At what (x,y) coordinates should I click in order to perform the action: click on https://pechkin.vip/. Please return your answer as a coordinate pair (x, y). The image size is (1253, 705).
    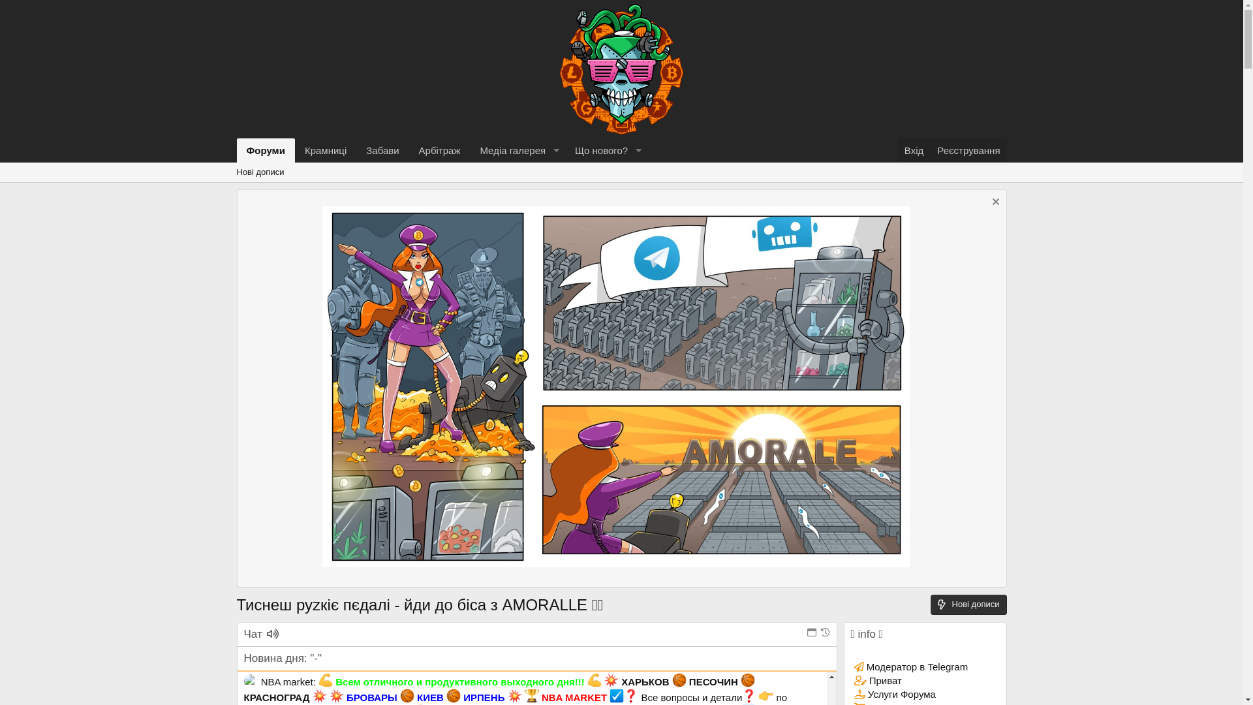
    Looking at the image, I should click on (629, 12).